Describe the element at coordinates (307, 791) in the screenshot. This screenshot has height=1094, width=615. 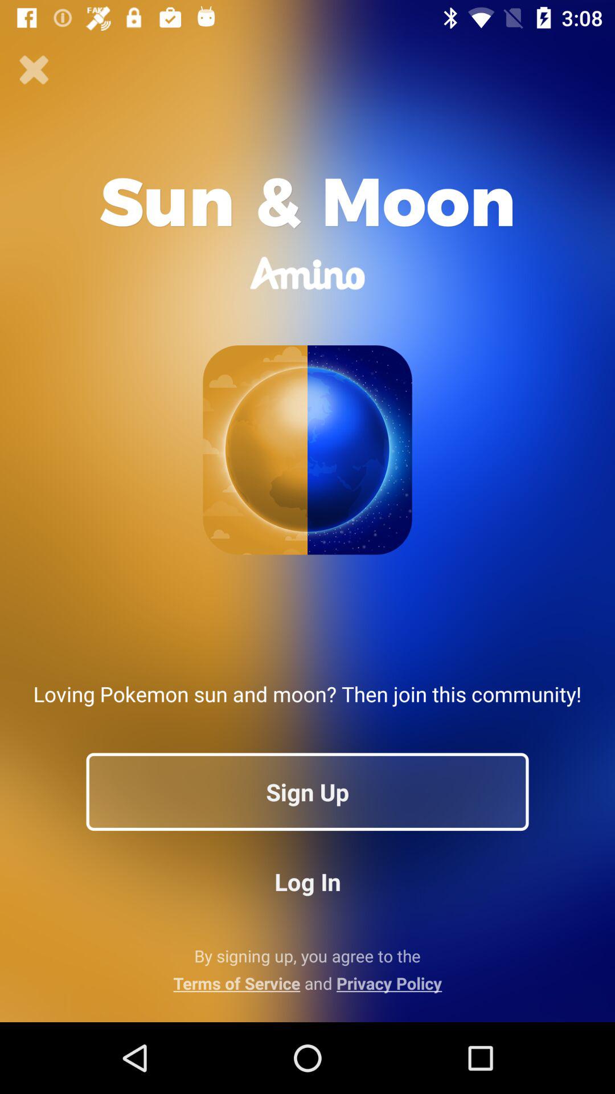
I see `select the sign up icon` at that location.